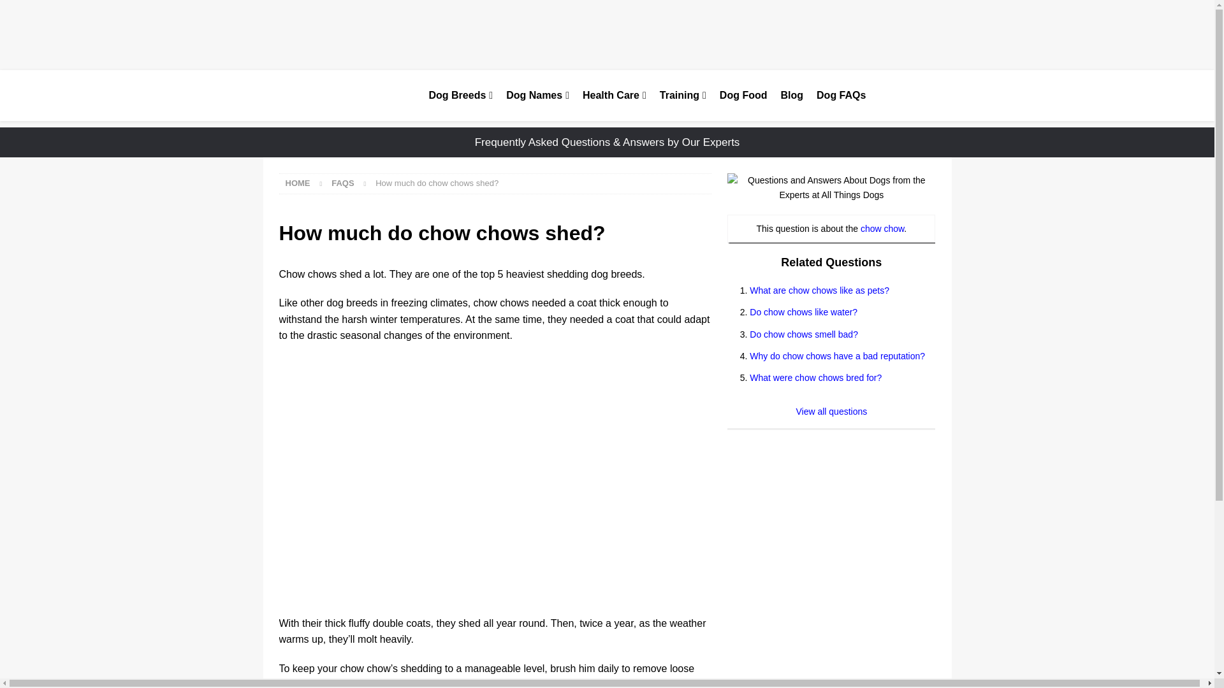 This screenshot has width=1224, height=688. What do you see at coordinates (460, 96) in the screenshot?
I see `Dog Breeds` at bounding box center [460, 96].